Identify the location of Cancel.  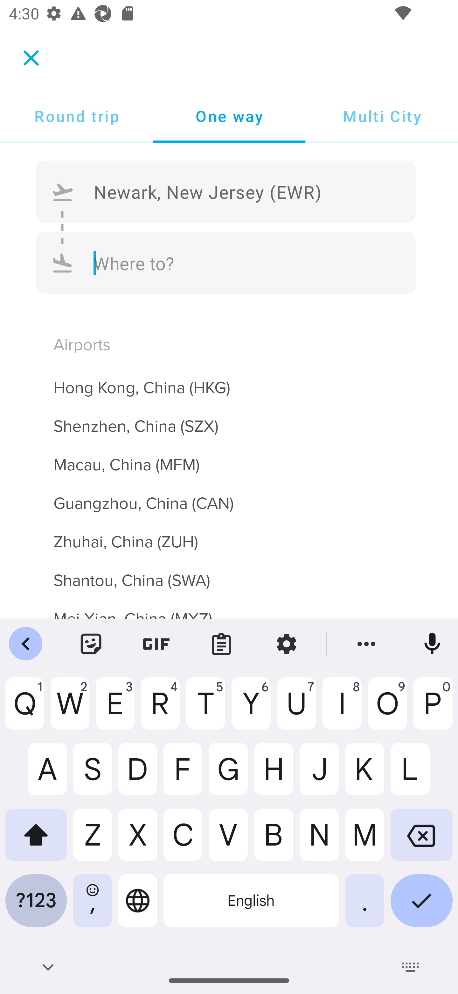
(31, 57).